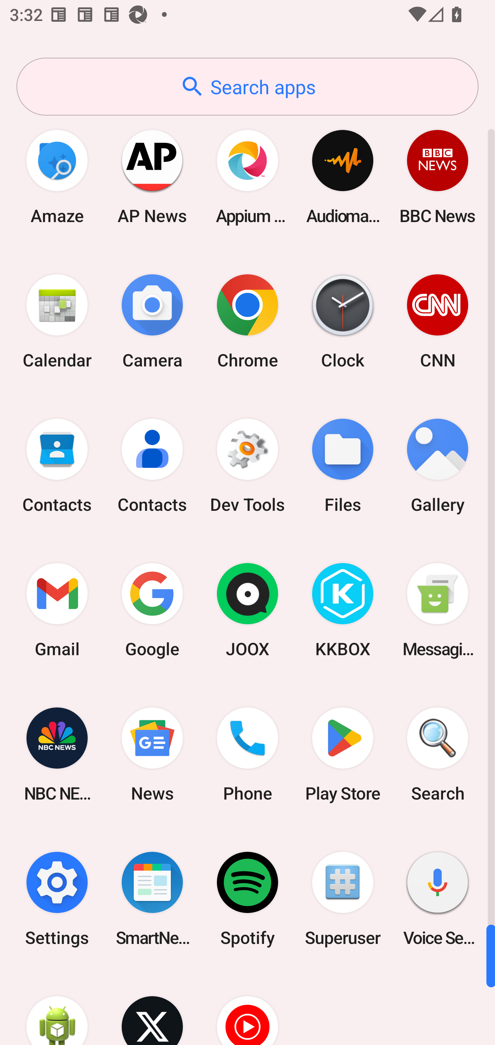 This screenshot has height=1045, width=495. I want to click on Audio­mack, so click(342, 177).